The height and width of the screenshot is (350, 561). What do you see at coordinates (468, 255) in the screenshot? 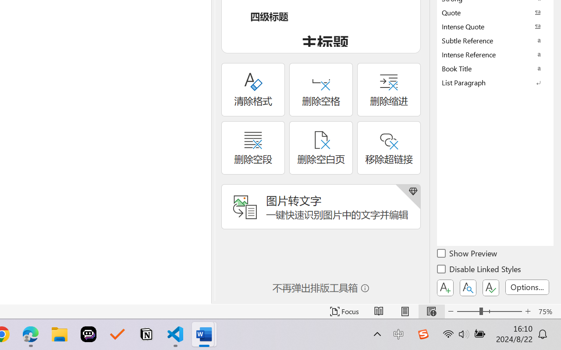
I see `Show Preview` at bounding box center [468, 255].